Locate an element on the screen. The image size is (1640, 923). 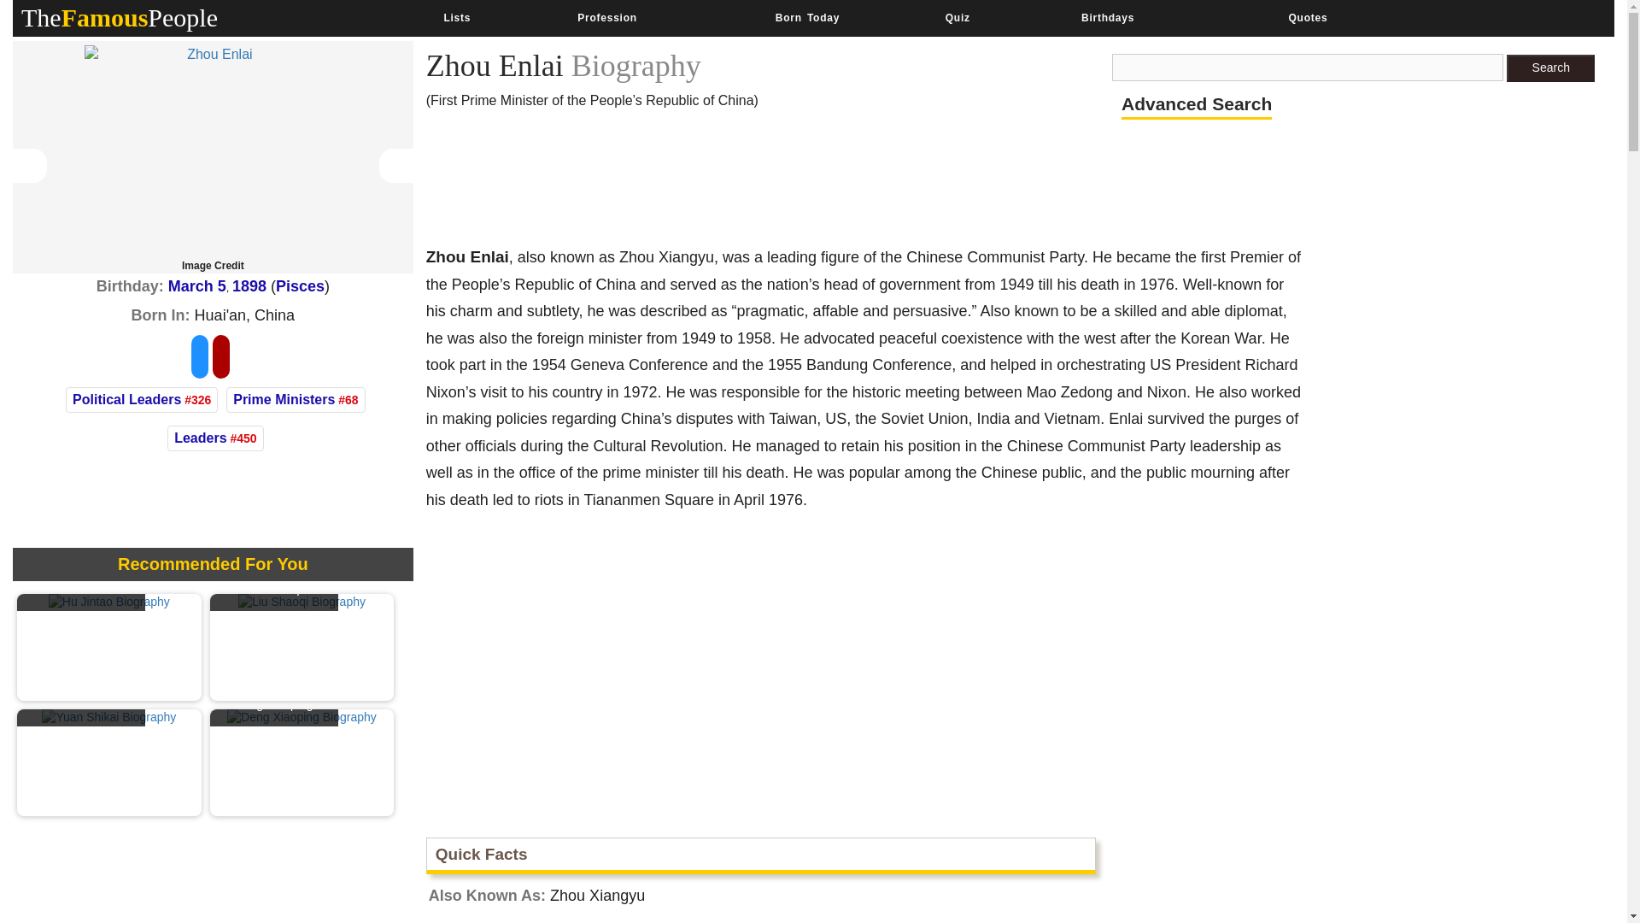
Pisces is located at coordinates (300, 285).